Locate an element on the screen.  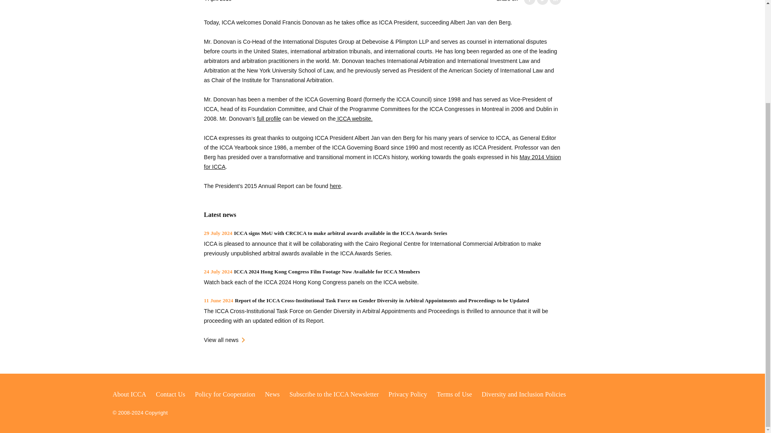
here is located at coordinates (335, 186).